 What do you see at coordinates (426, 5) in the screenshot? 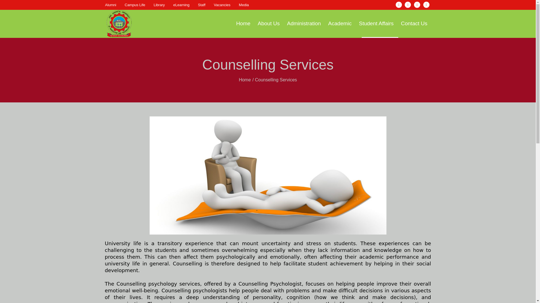
I see `YouTube` at bounding box center [426, 5].